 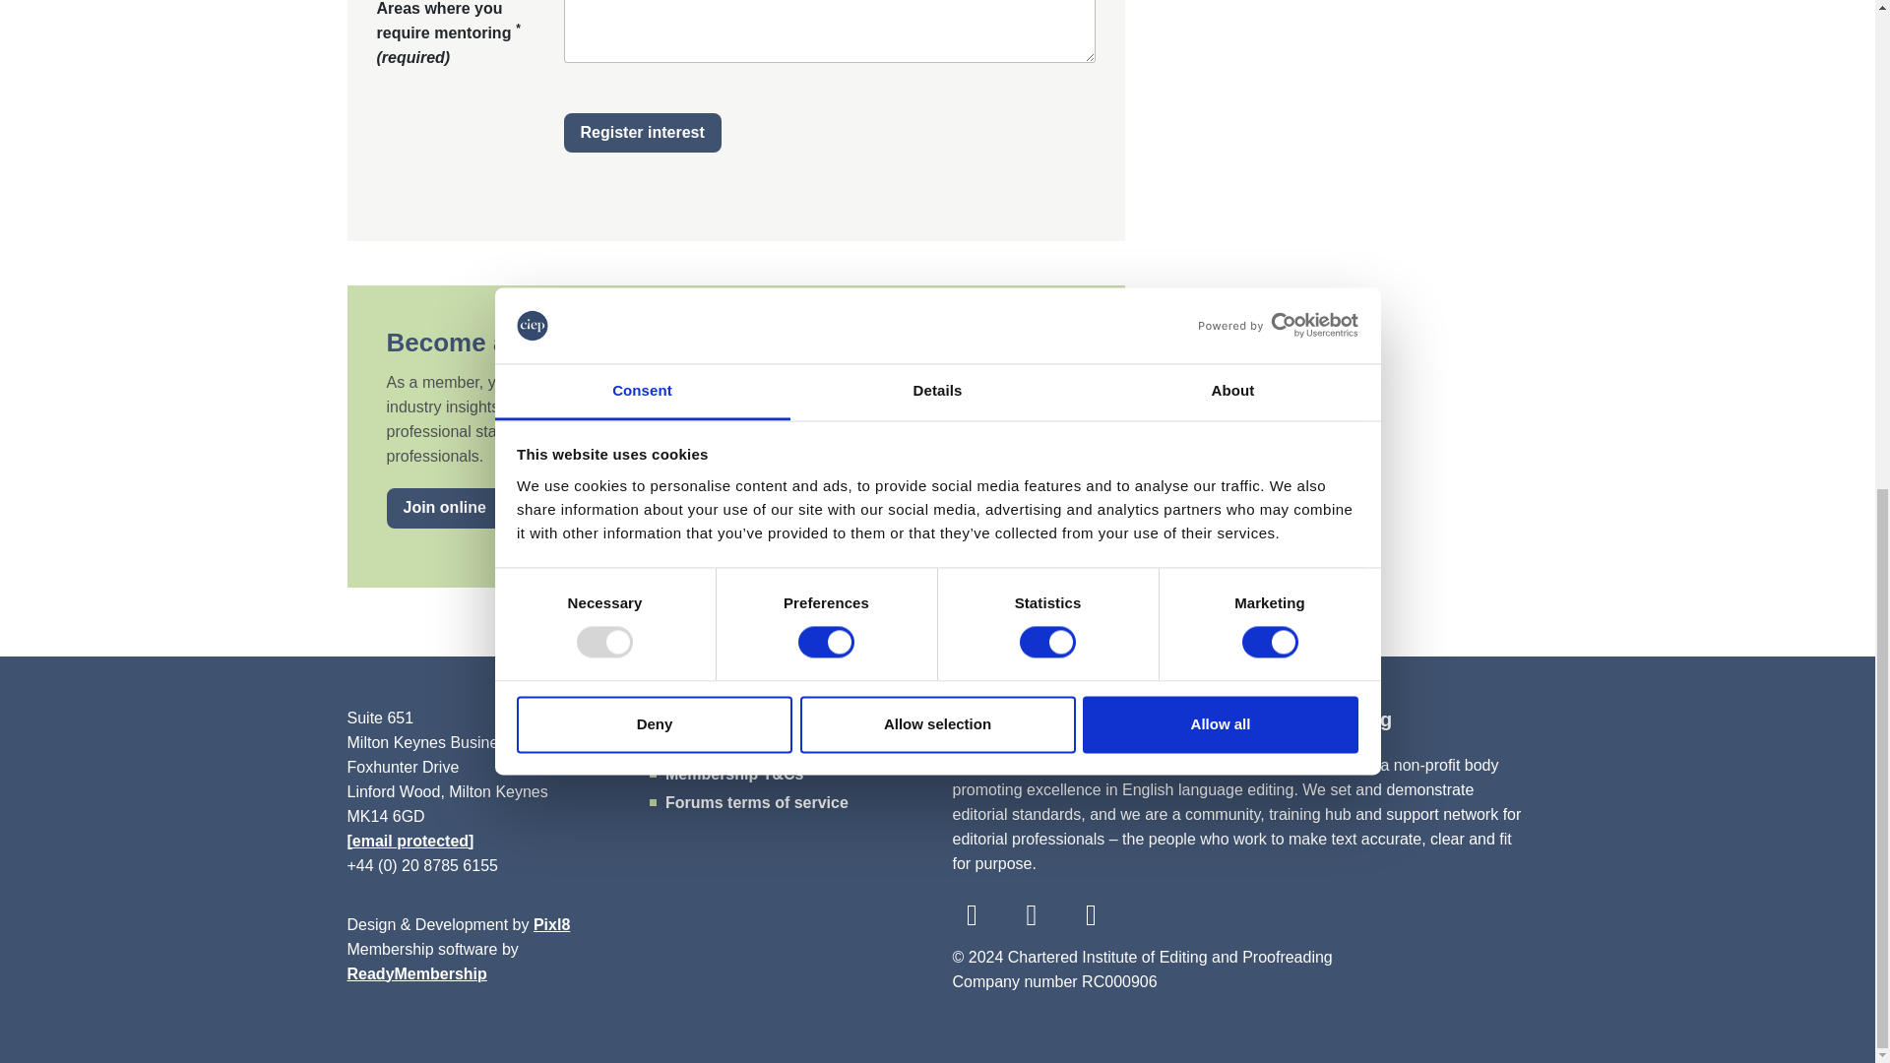 I want to click on CIEP Twitter, so click(x=973, y=915).